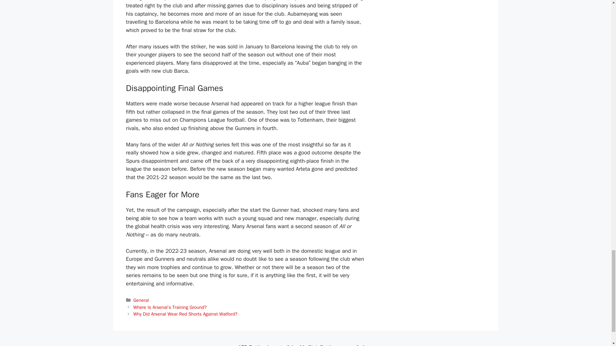  What do you see at coordinates (185, 314) in the screenshot?
I see `Why Did Arsenal Wear Red Shorts Against Watford?` at bounding box center [185, 314].